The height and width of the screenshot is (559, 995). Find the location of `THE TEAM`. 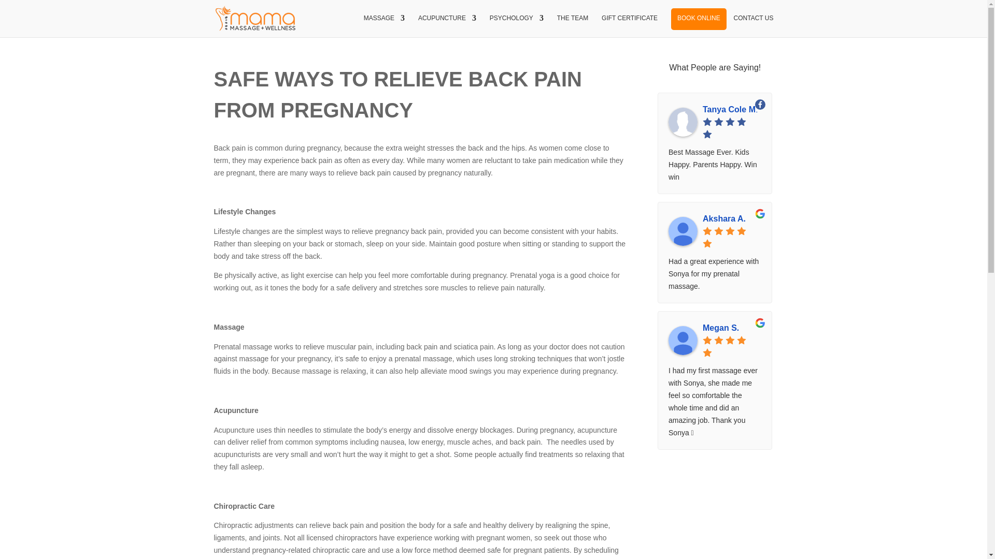

THE TEAM is located at coordinates (572, 26).